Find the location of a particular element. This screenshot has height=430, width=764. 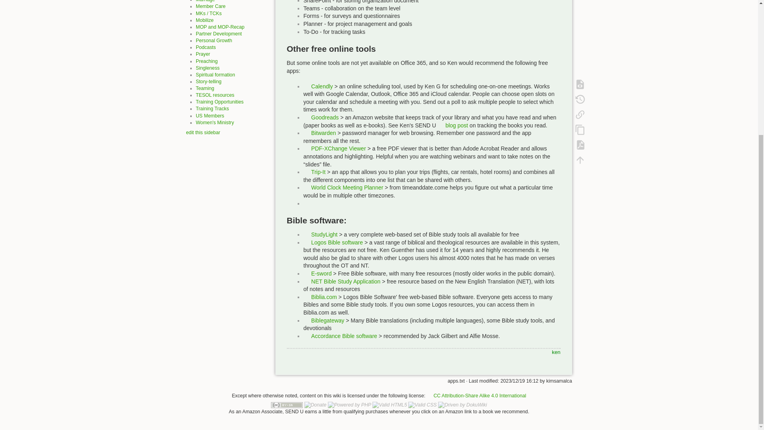

Partner Development is located at coordinates (219, 33).